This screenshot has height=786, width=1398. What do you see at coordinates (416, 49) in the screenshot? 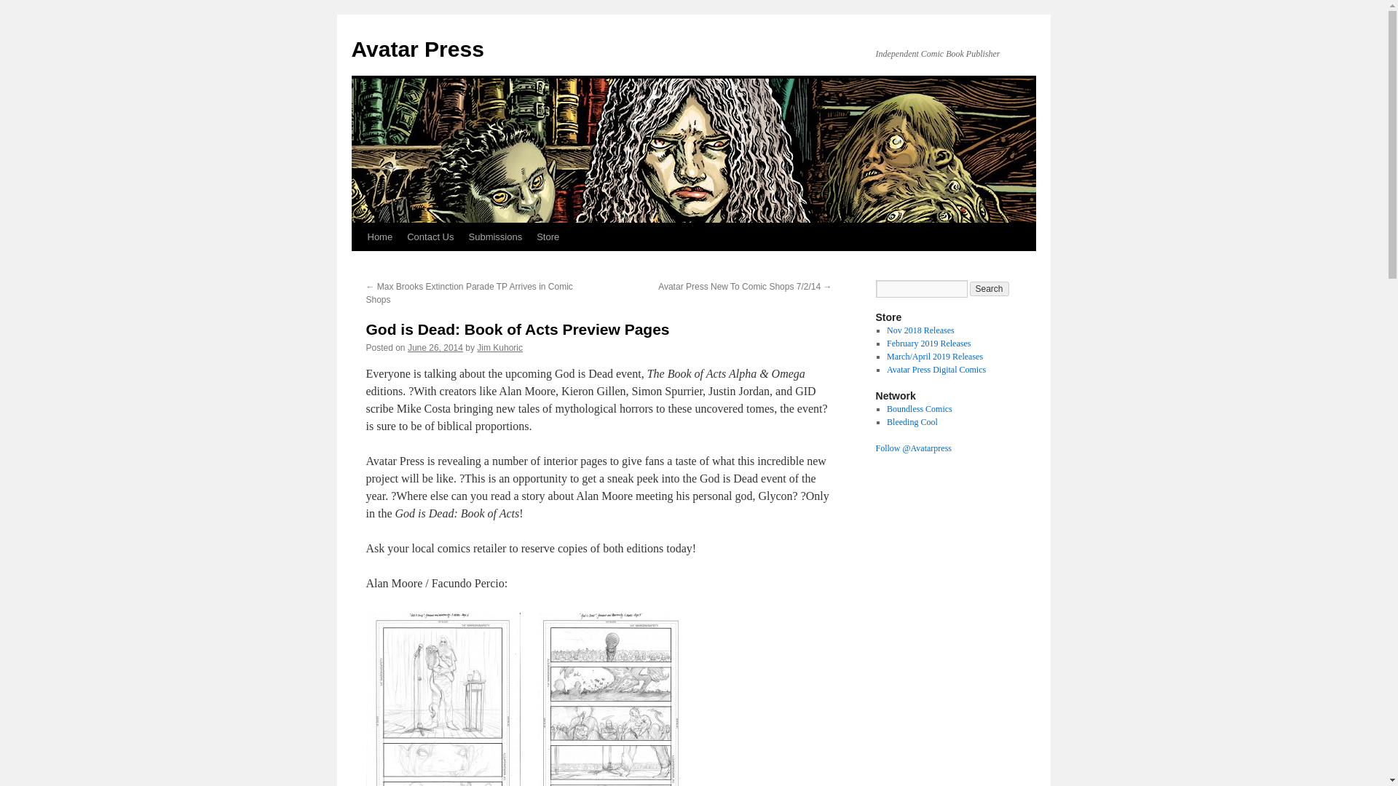
I see `Avatar Press` at bounding box center [416, 49].